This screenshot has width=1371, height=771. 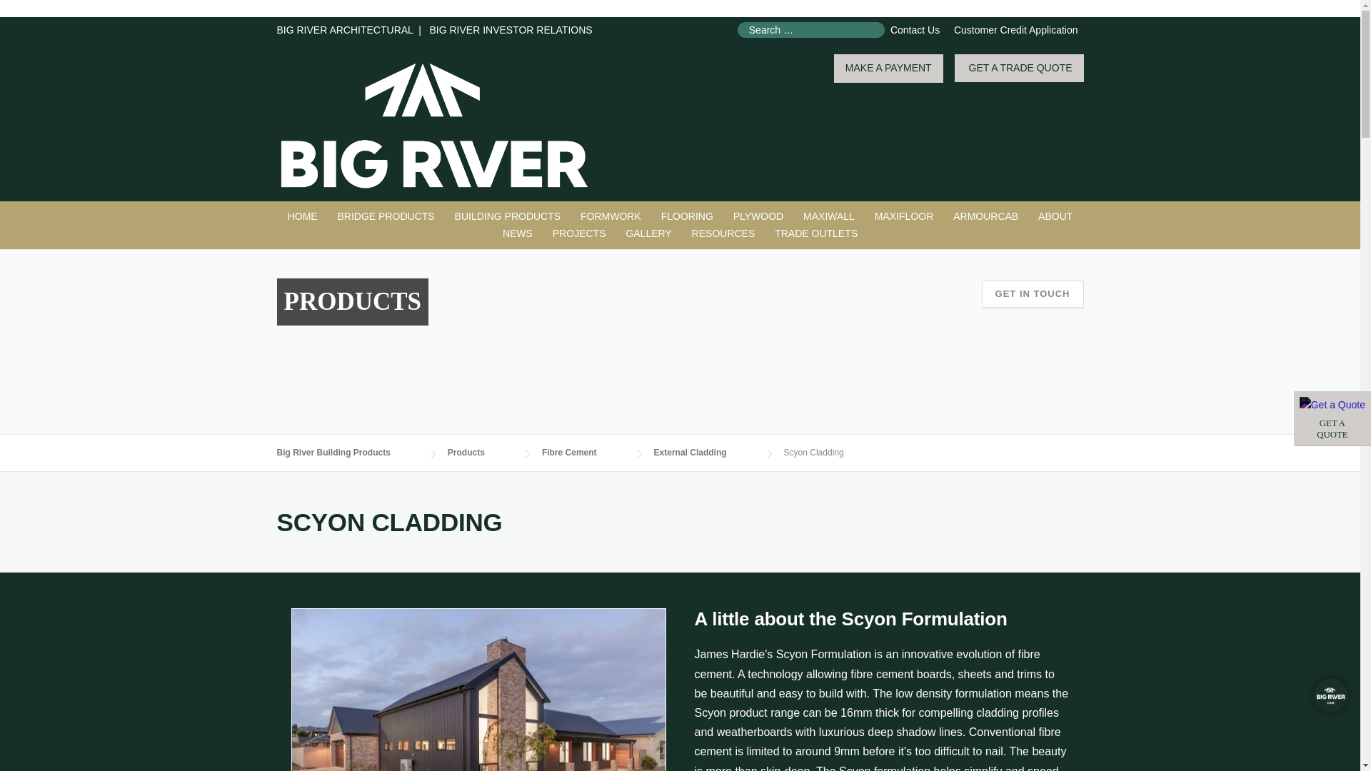 I want to click on GET A TRADE QUOTE, so click(x=1019, y=68).